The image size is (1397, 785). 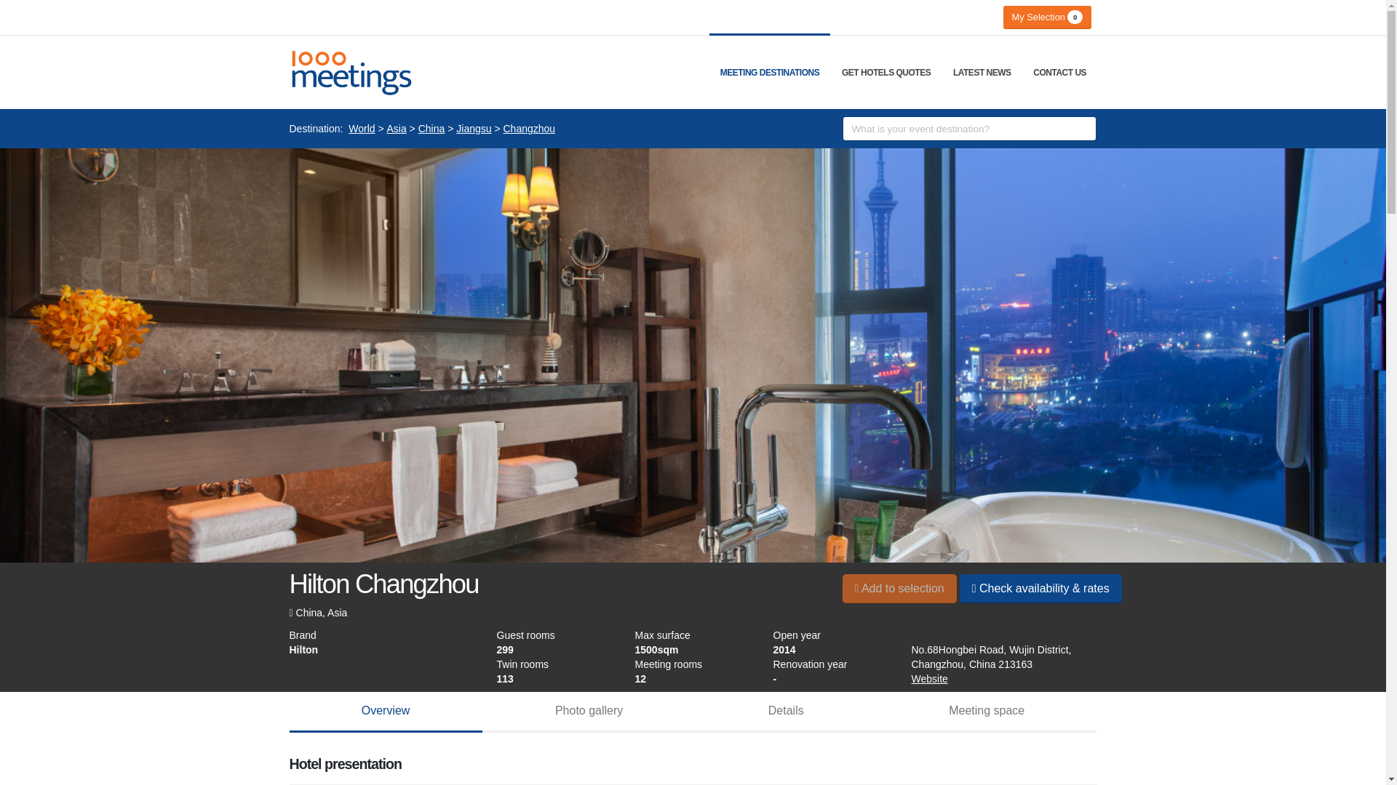 What do you see at coordinates (474, 129) in the screenshot?
I see `Jiangsu` at bounding box center [474, 129].